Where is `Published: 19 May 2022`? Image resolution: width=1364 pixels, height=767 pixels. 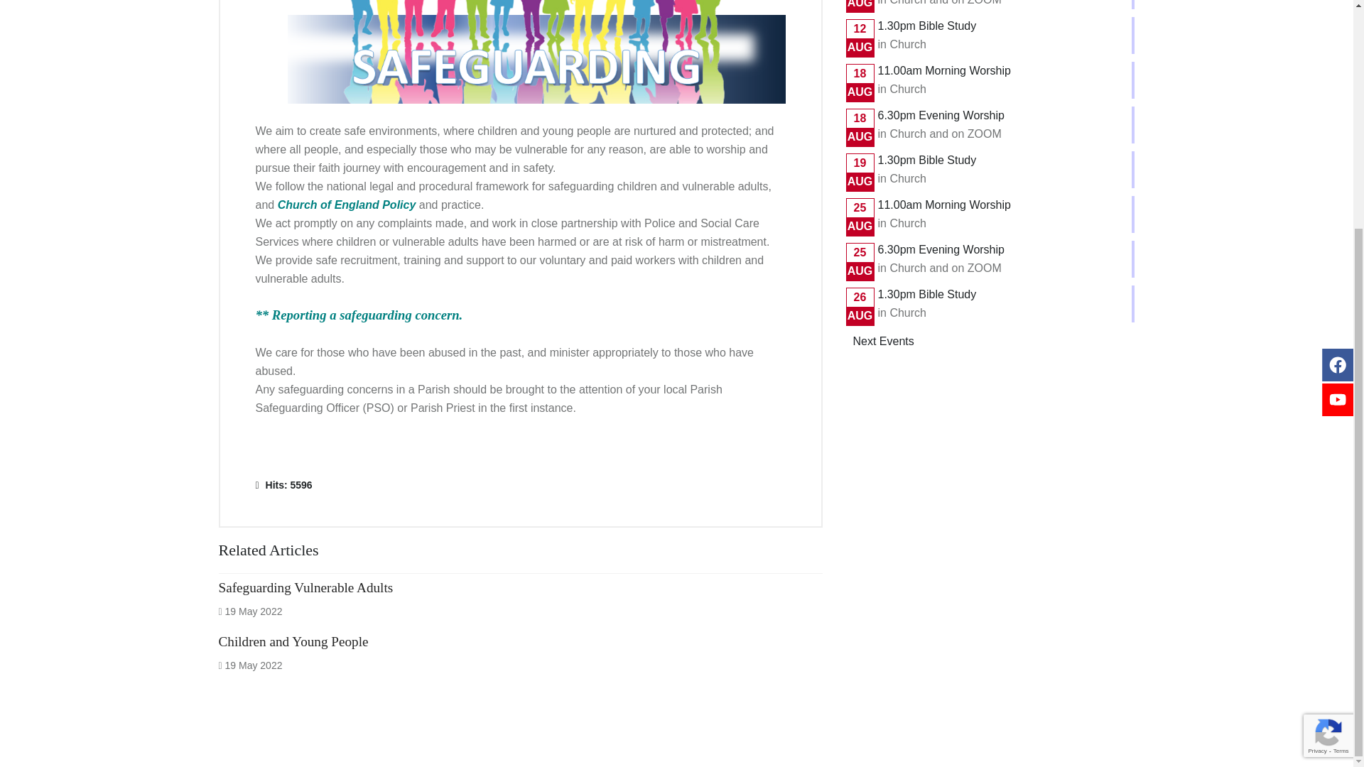 Published: 19 May 2022 is located at coordinates (250, 611).